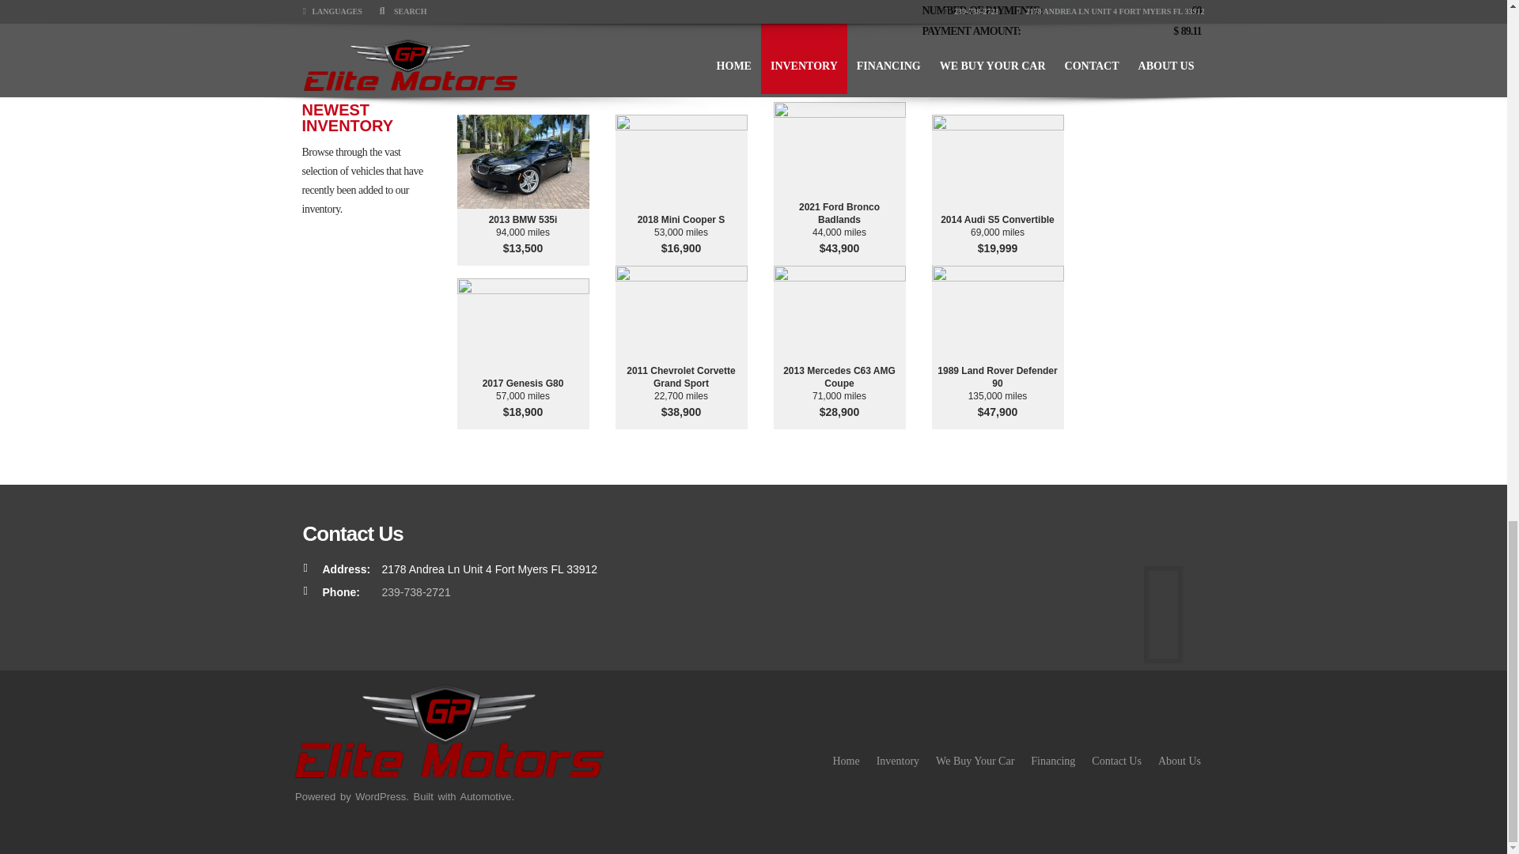  I want to click on 44,000 miles, so click(839, 232).